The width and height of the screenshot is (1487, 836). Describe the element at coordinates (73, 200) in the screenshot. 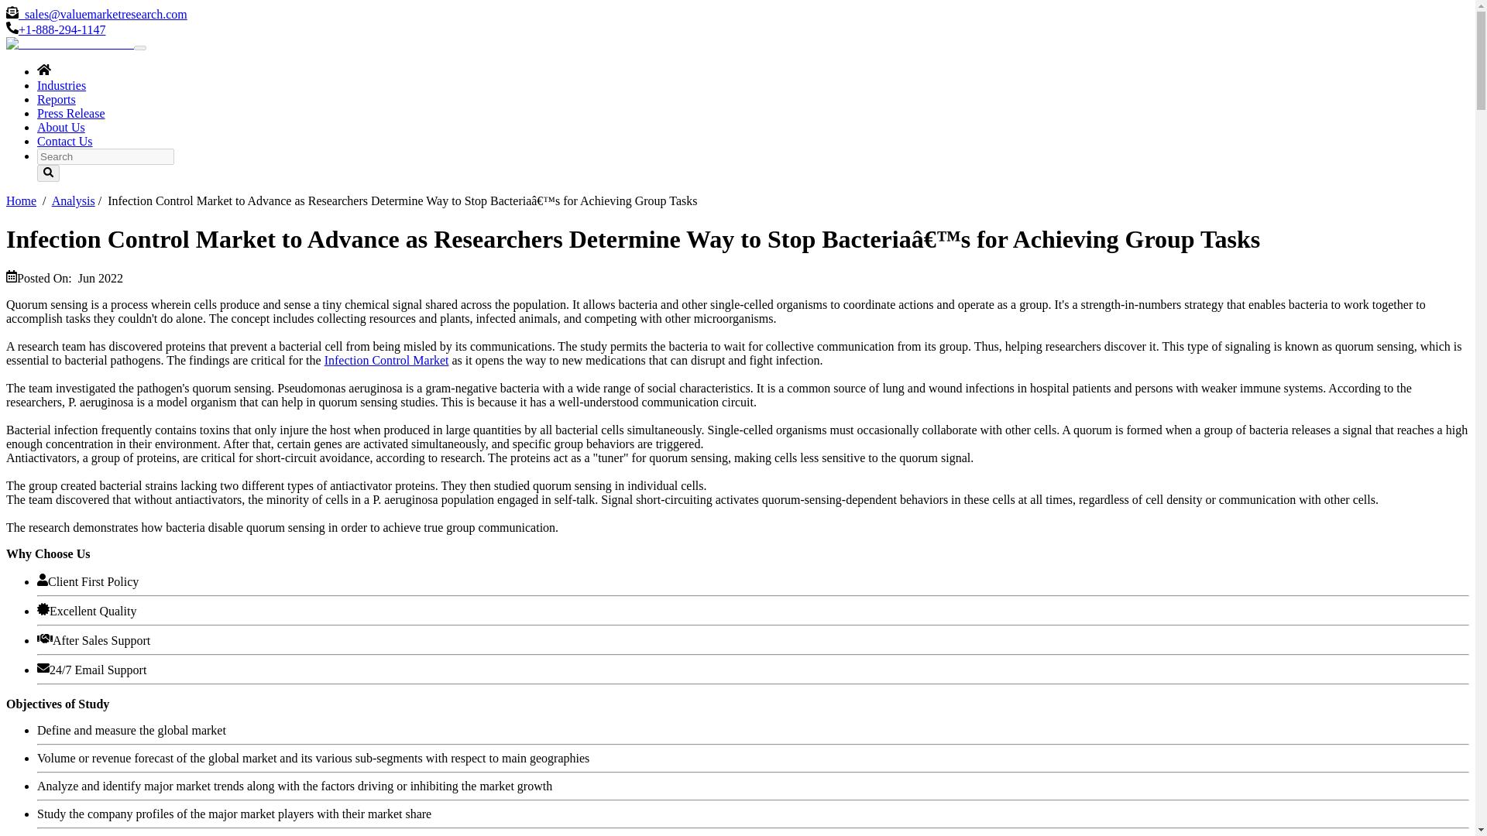

I see `Analysis` at that location.